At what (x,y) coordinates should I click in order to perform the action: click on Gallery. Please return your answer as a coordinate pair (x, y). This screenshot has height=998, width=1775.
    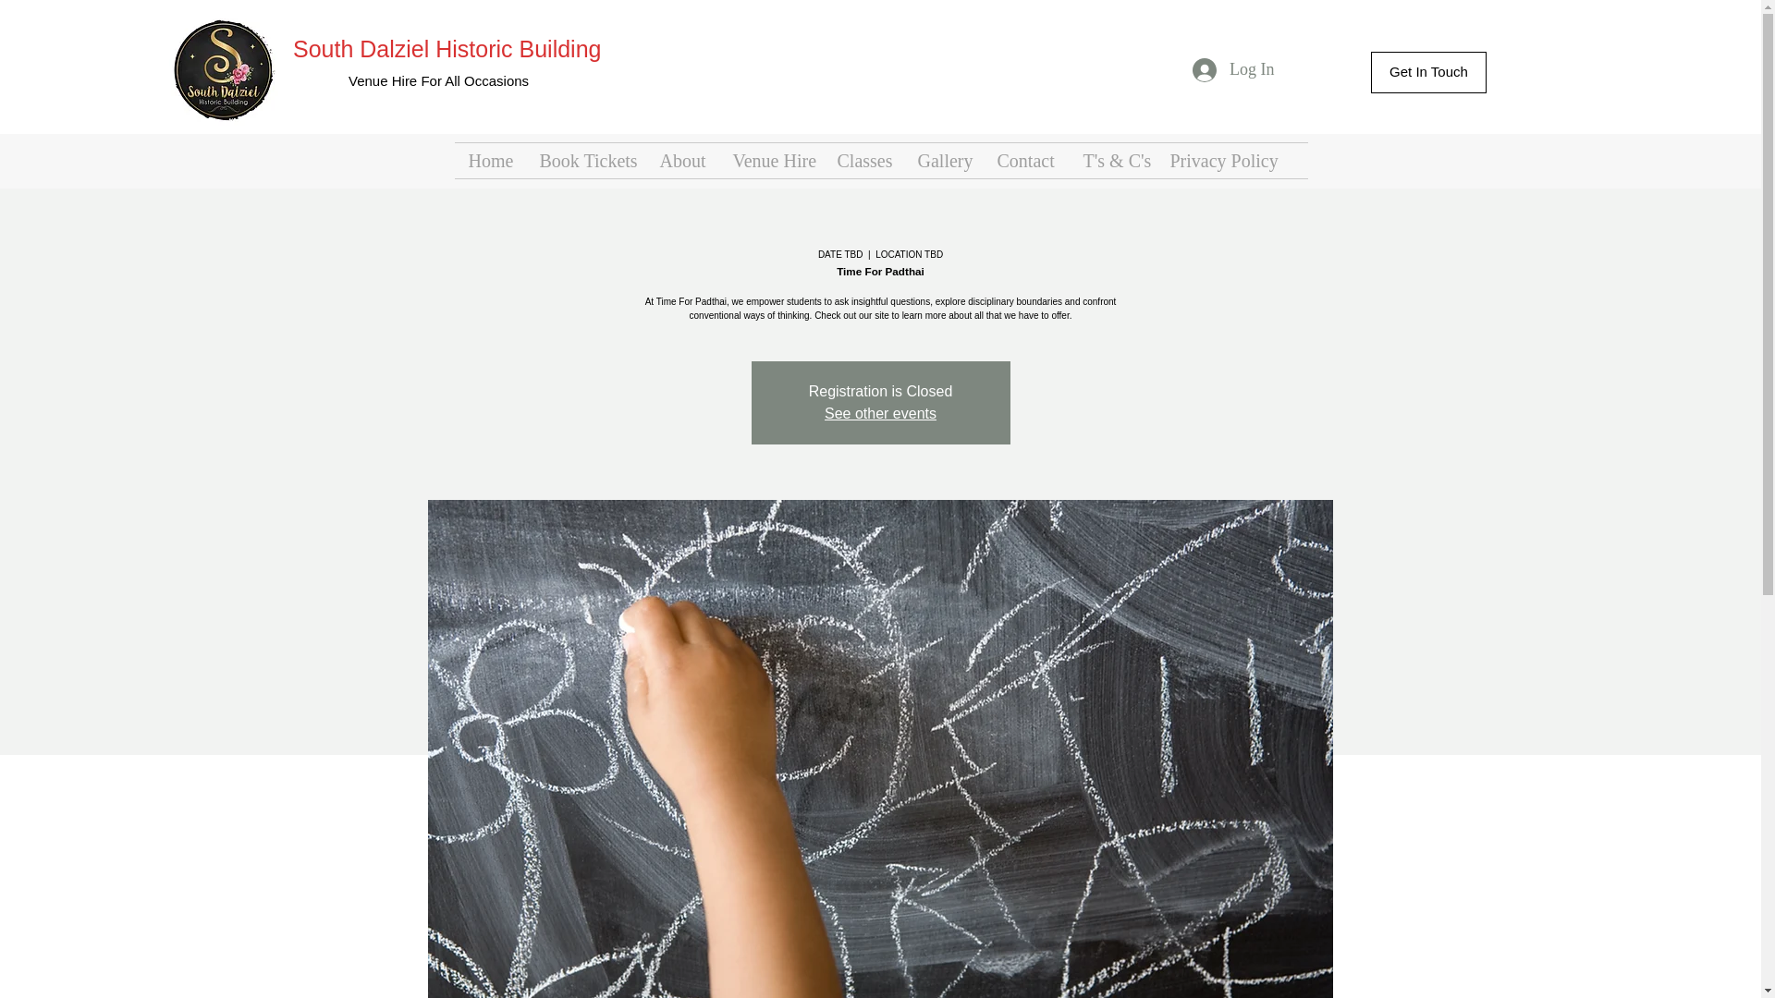
    Looking at the image, I should click on (943, 161).